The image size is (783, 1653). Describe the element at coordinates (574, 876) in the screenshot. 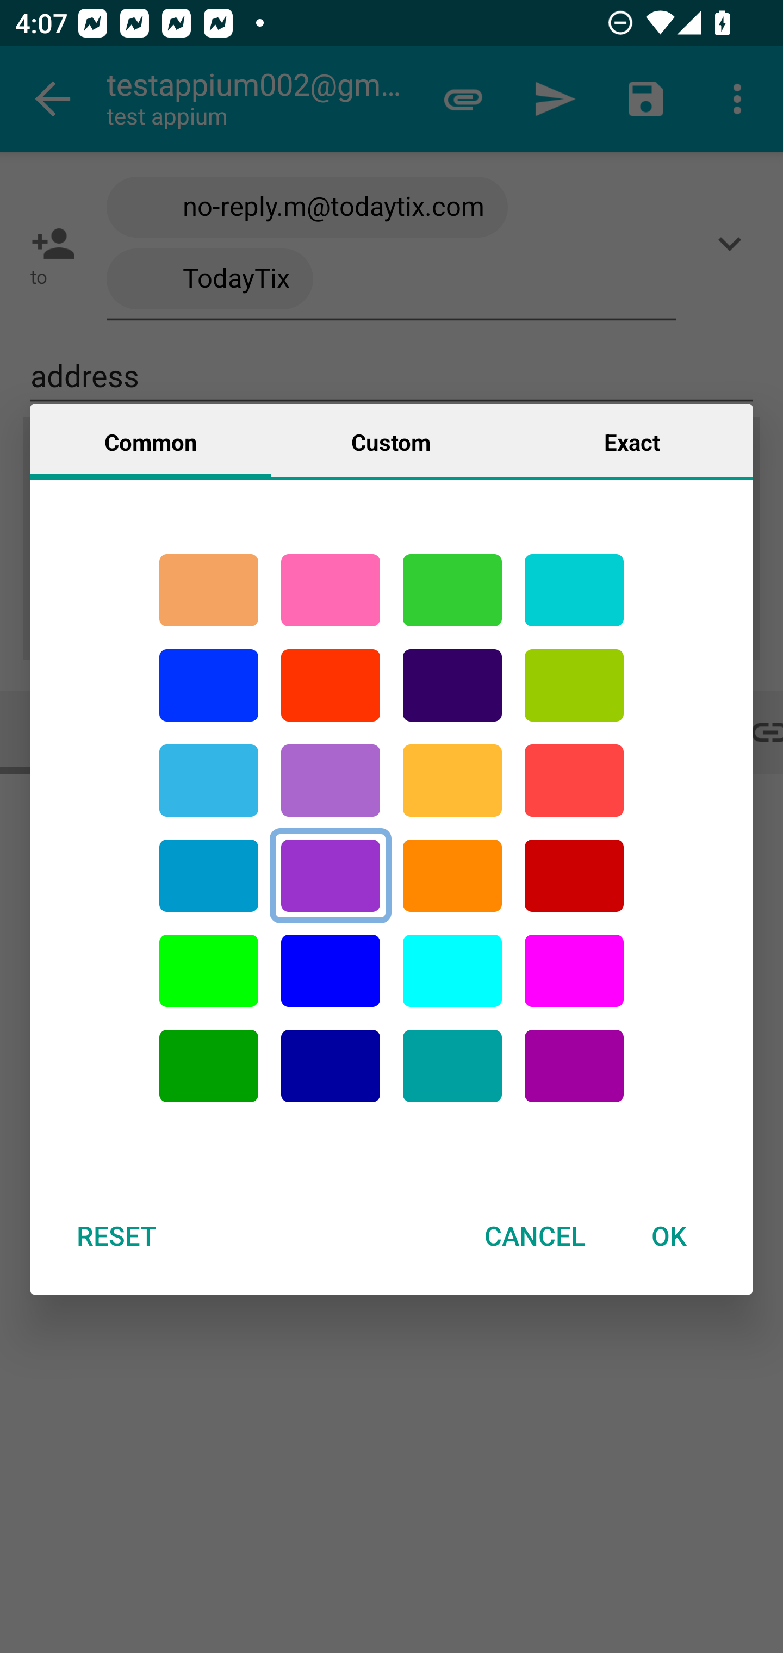

I see `Dark red` at that location.